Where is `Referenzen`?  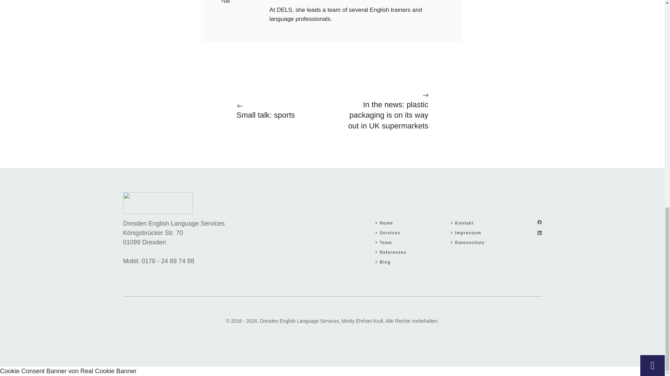 Referenzen is located at coordinates (393, 252).